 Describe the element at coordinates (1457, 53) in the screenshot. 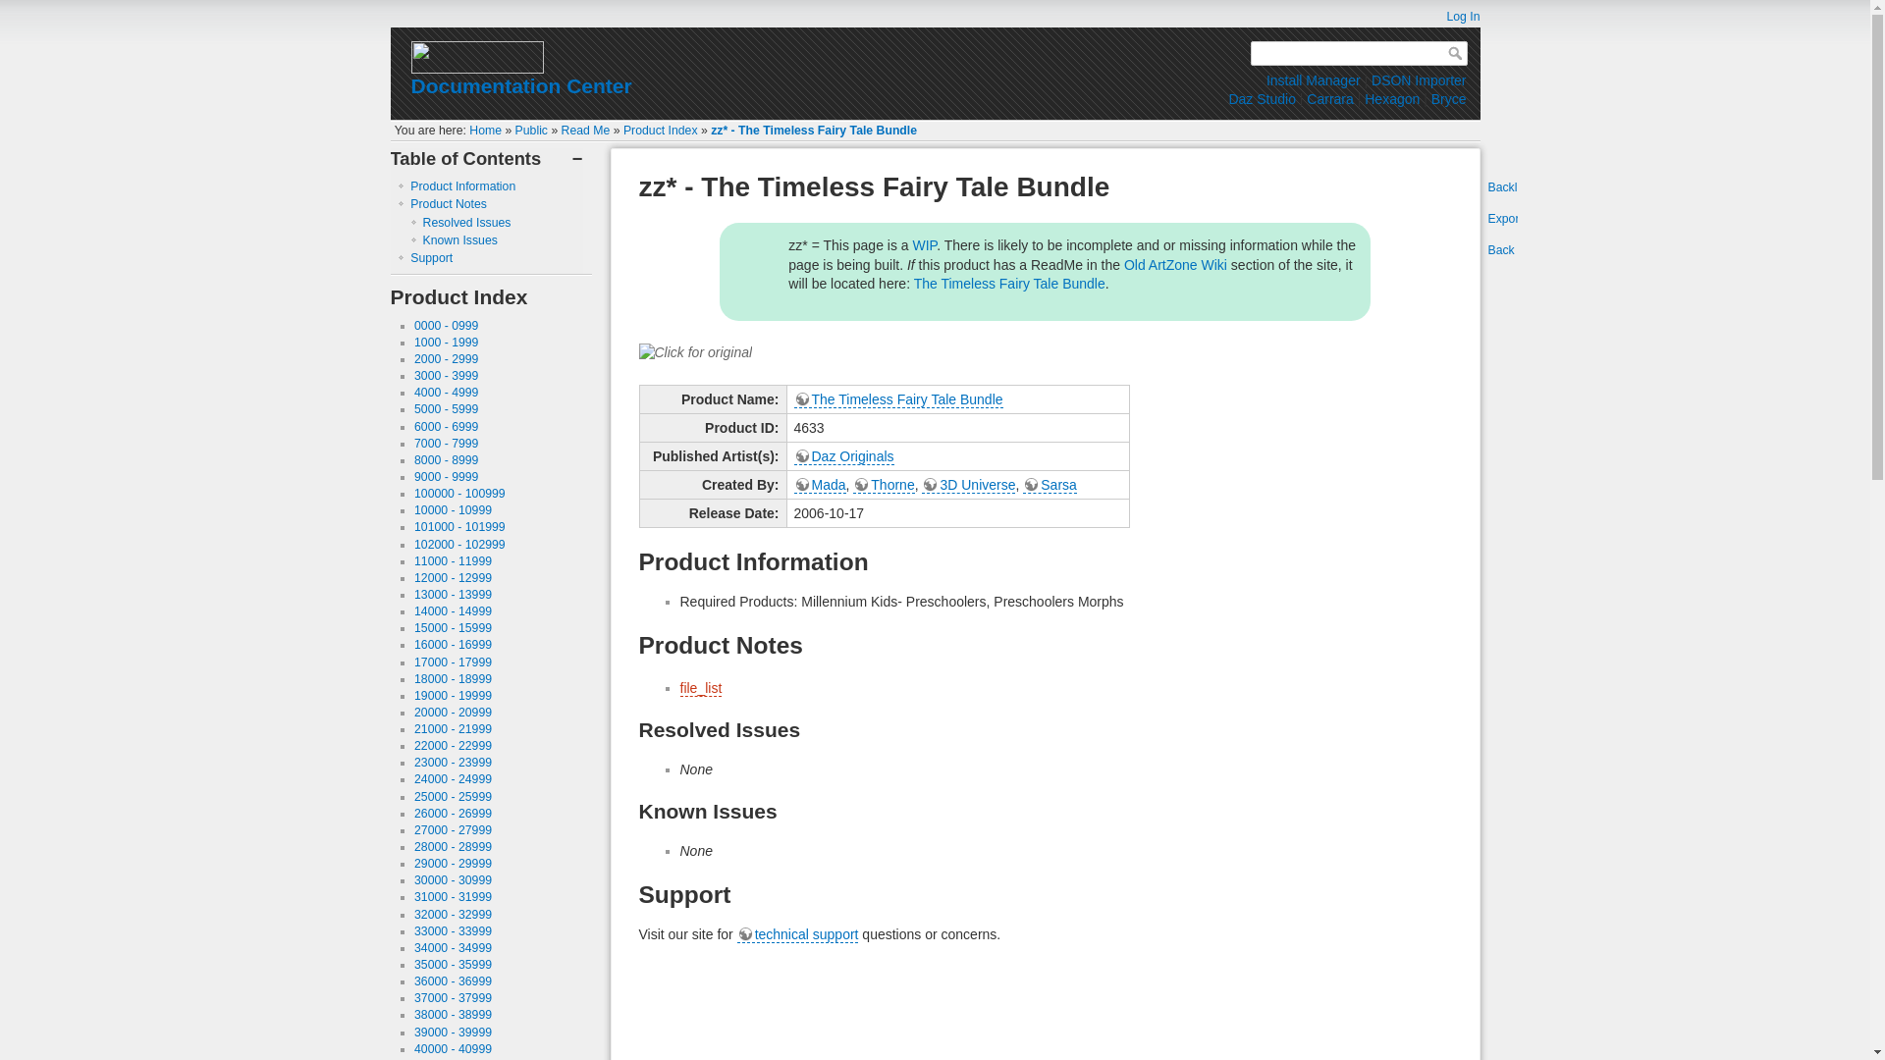

I see `Search` at that location.